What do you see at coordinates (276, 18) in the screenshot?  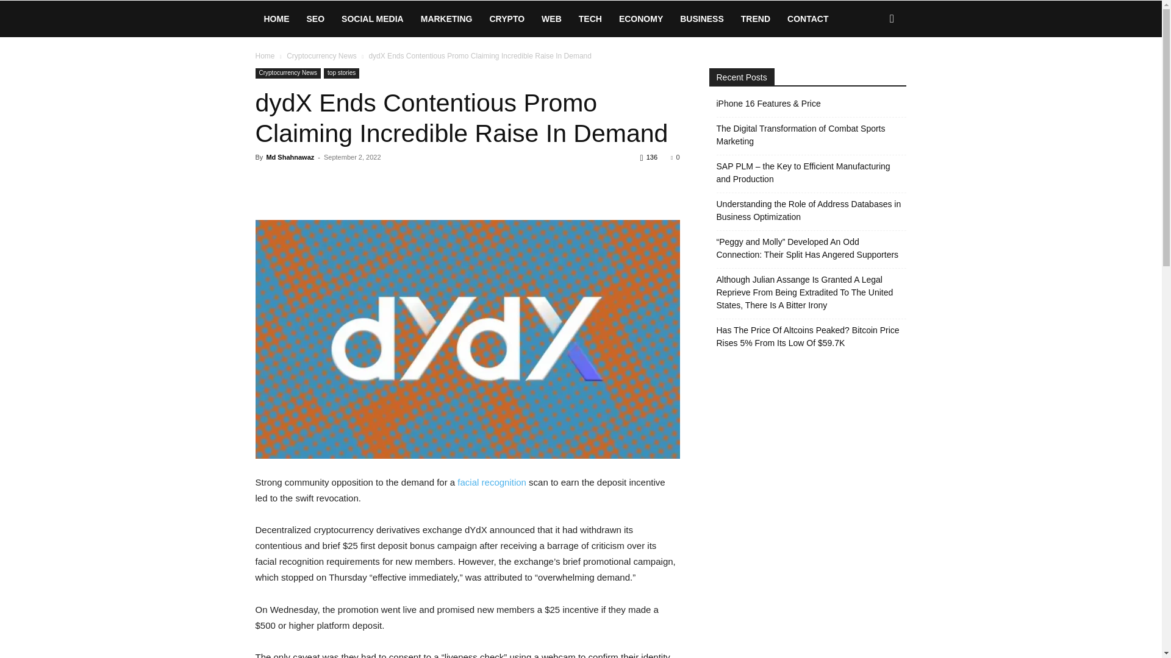 I see `HOME` at bounding box center [276, 18].